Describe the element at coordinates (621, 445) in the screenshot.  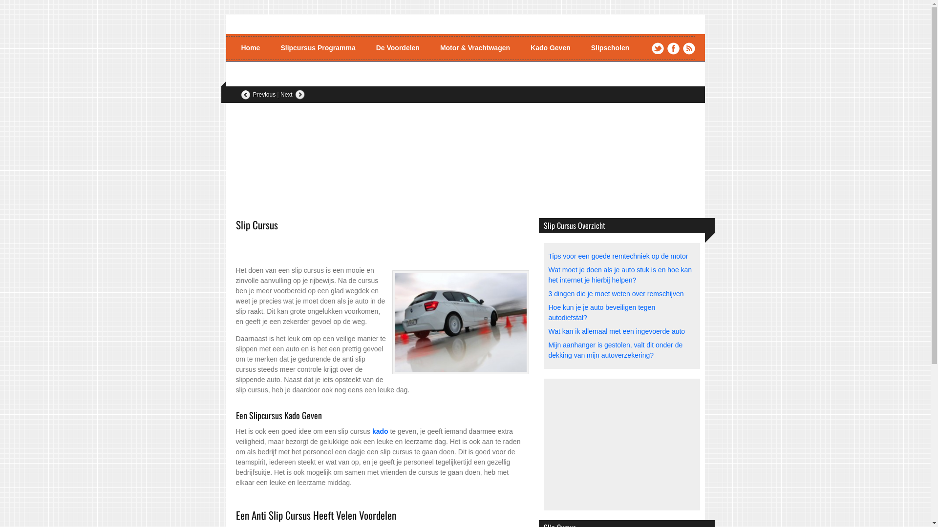
I see `Advertisement` at that location.